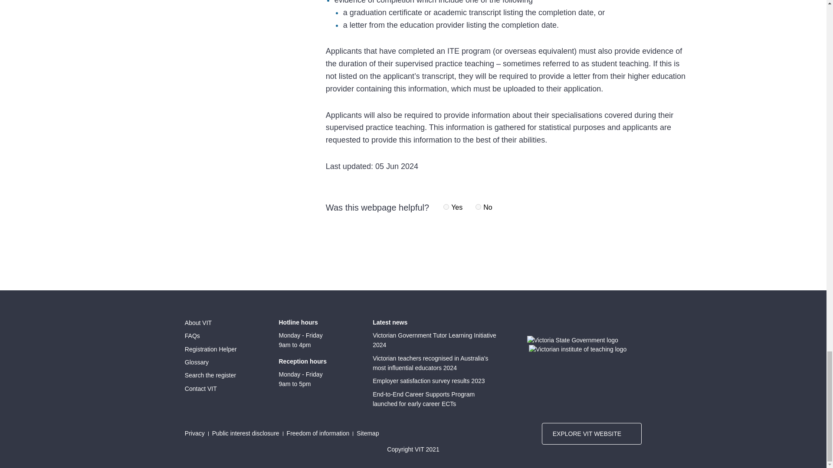  Describe the element at coordinates (478, 206) in the screenshot. I see `no` at that location.